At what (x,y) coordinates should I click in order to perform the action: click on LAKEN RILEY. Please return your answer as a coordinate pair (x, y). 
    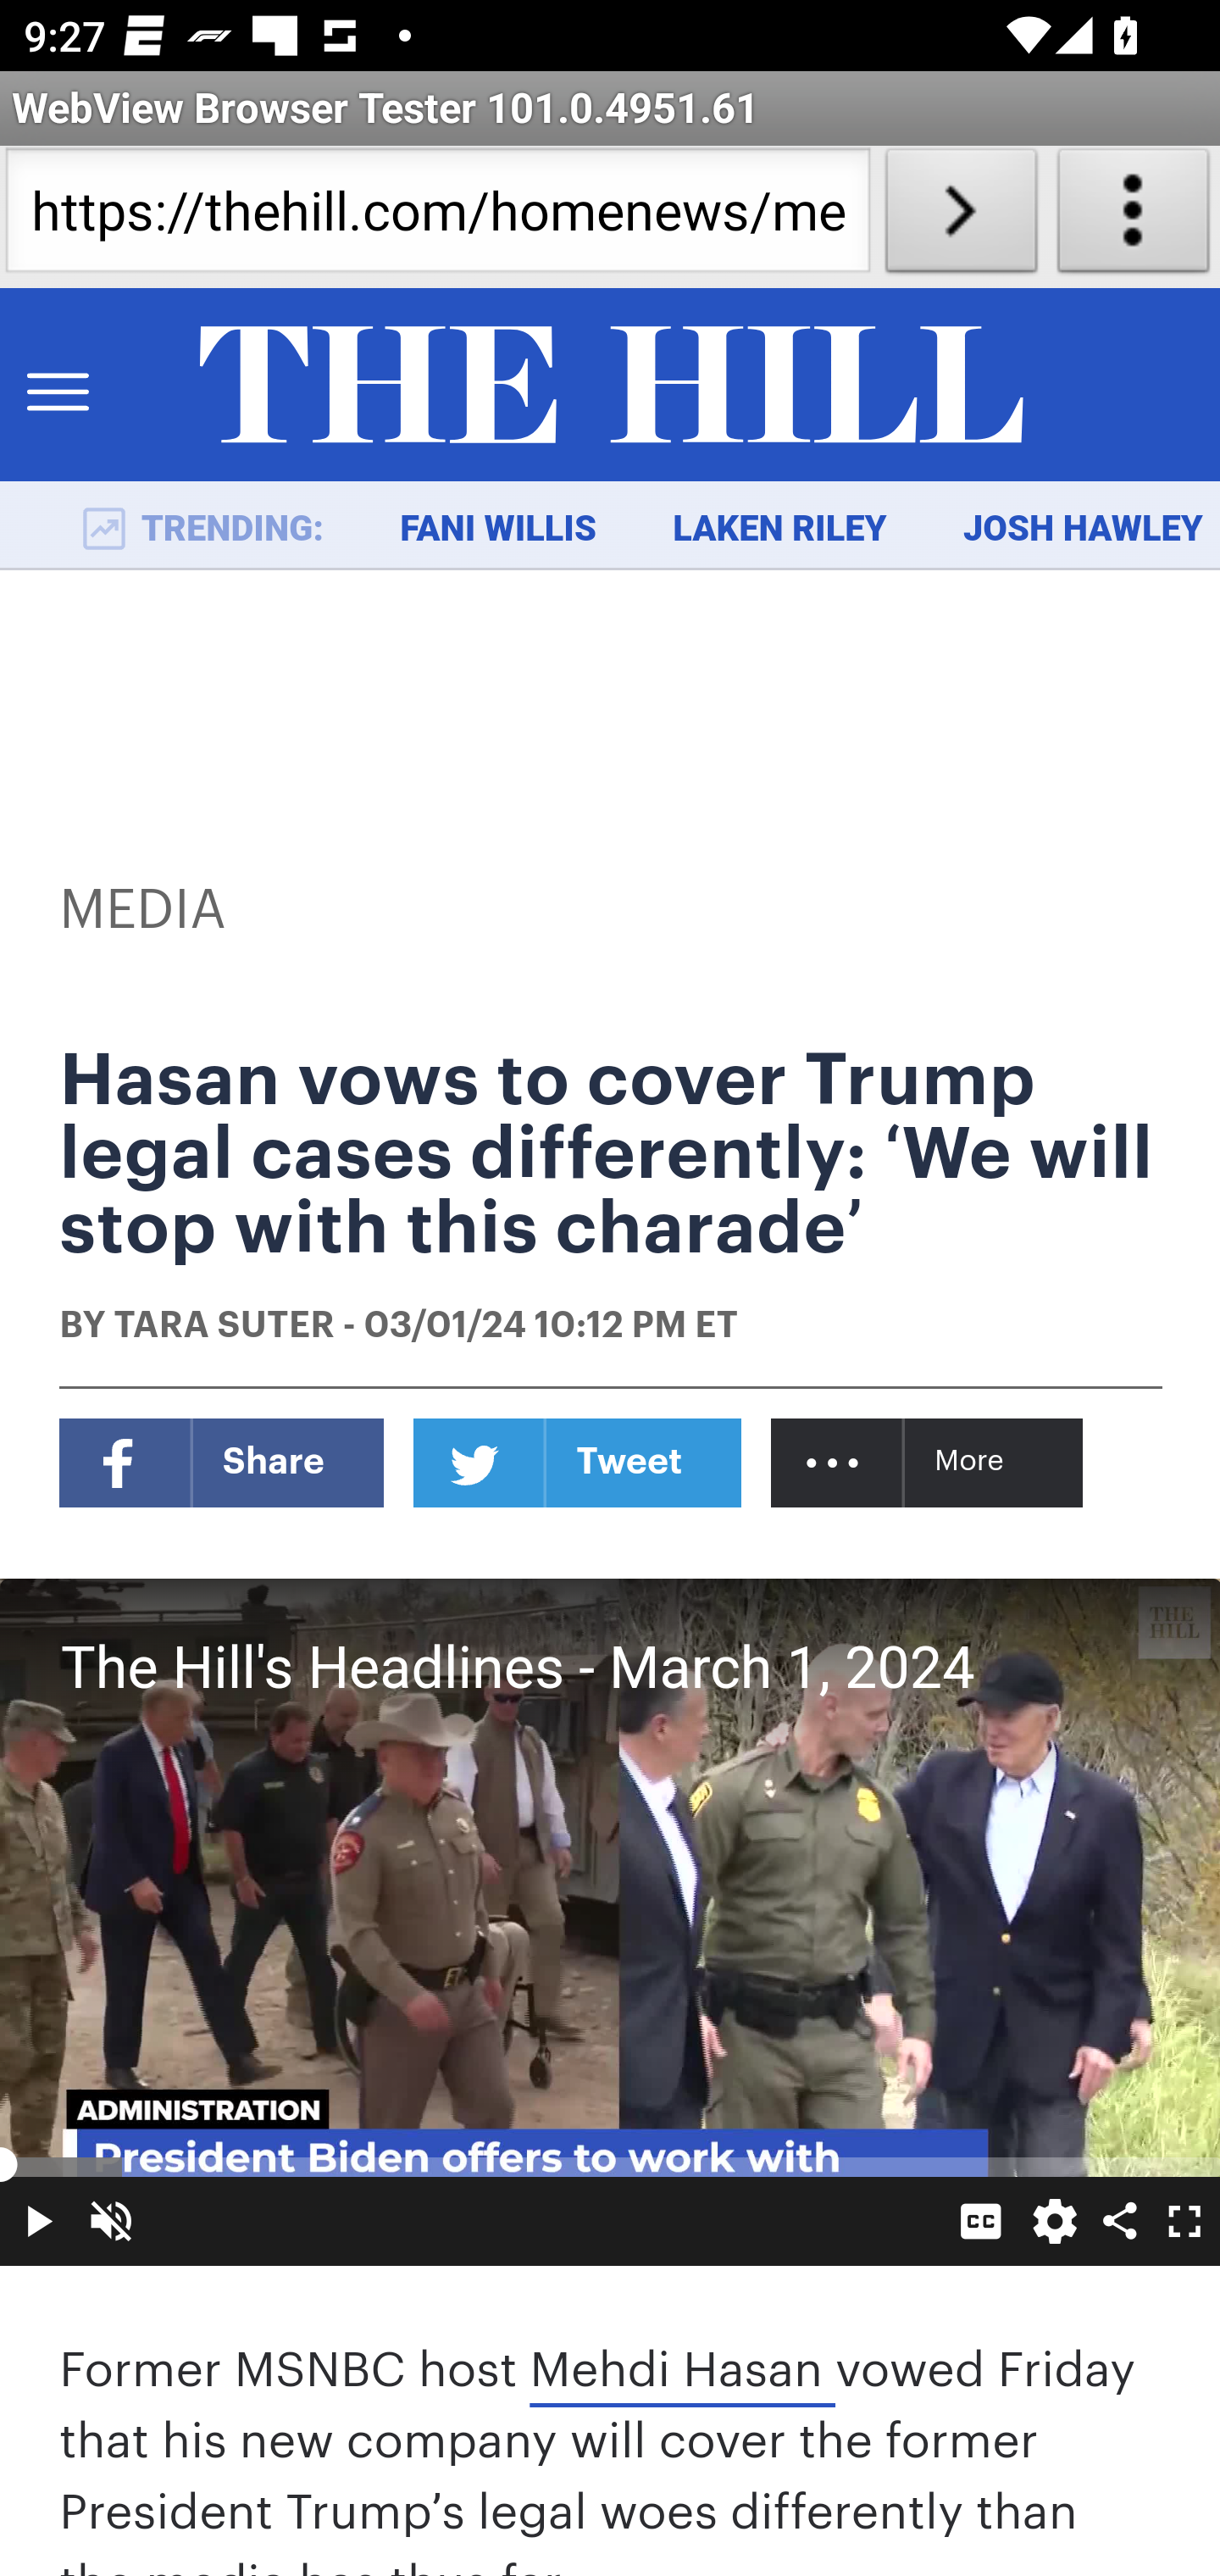
    Looking at the image, I should click on (779, 529).